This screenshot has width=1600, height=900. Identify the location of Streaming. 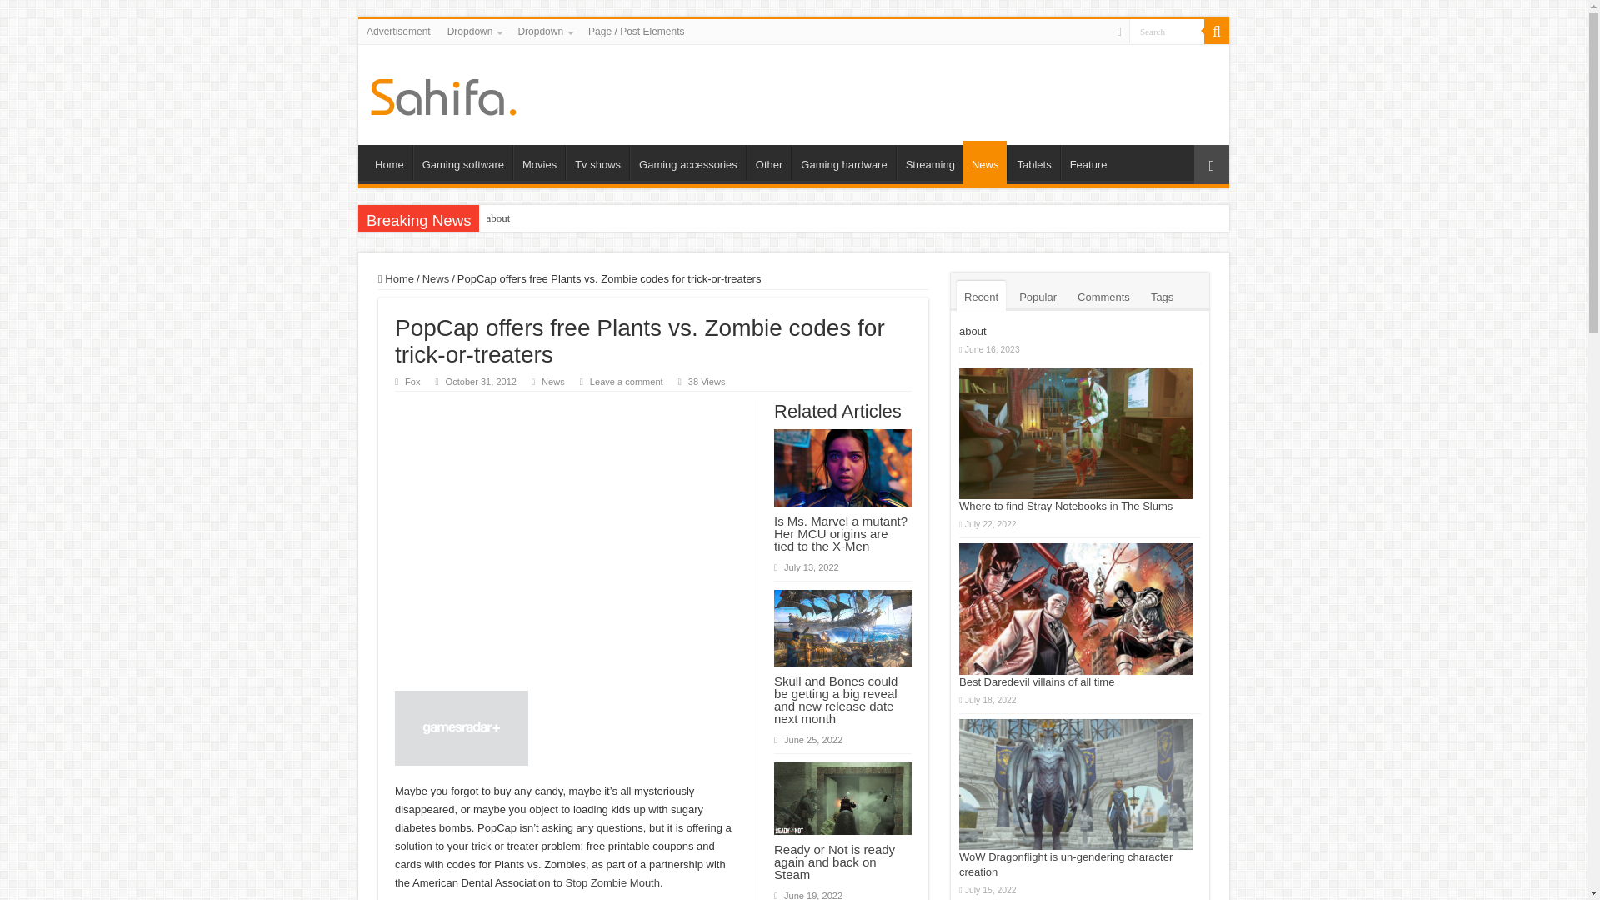
(929, 162).